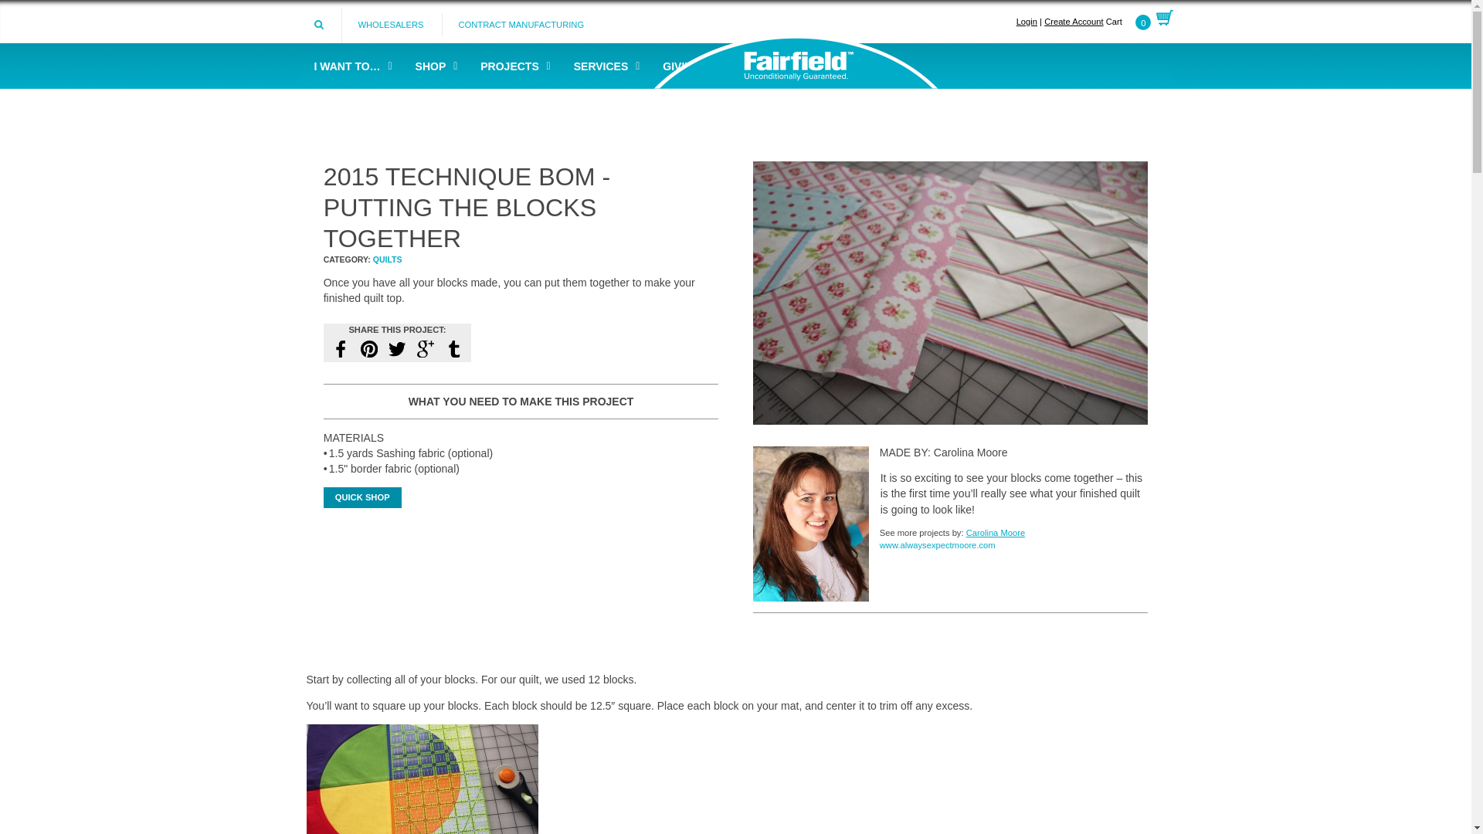 The width and height of the screenshot is (1483, 834). I want to click on Cart  0 , so click(1139, 21).